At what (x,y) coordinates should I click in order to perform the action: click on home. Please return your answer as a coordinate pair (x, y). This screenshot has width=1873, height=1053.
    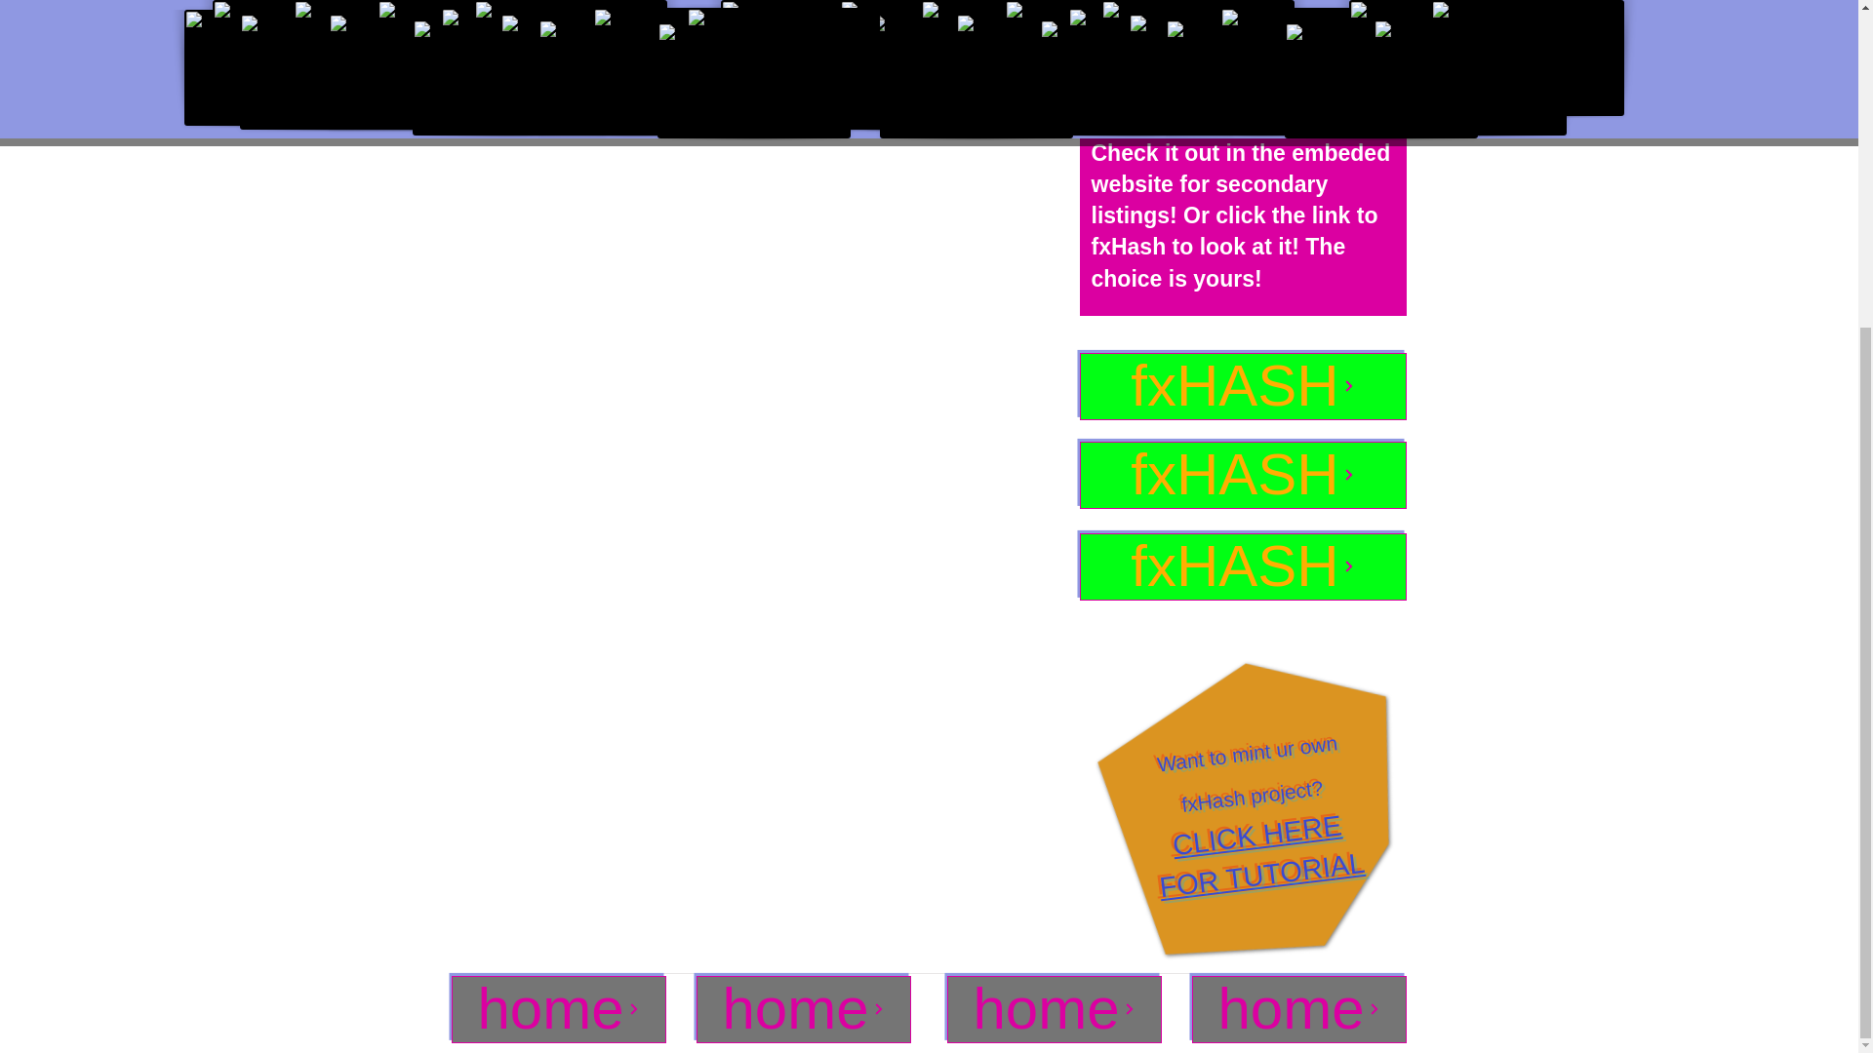
    Looking at the image, I should click on (804, 1010).